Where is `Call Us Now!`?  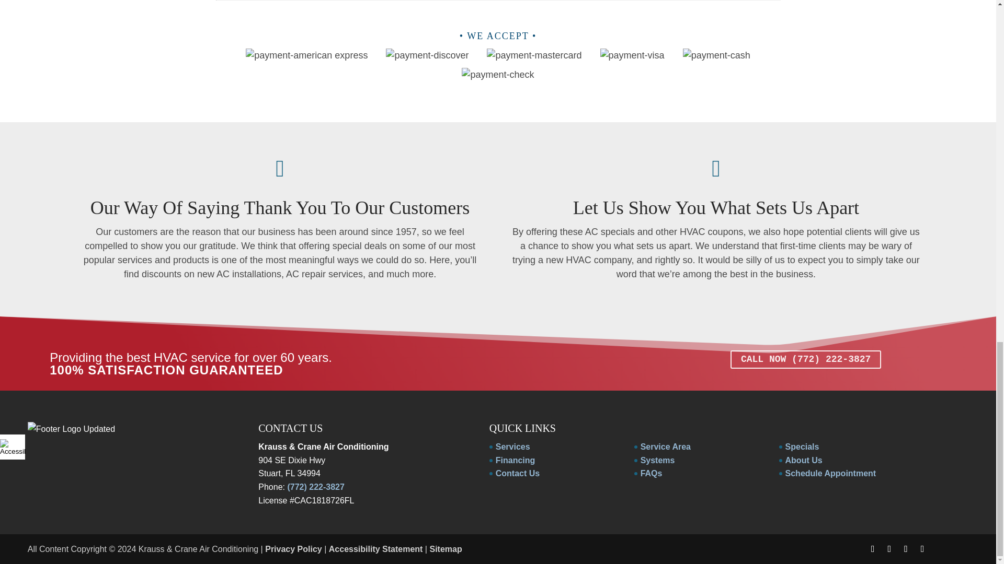 Call Us Now! is located at coordinates (806, 359).